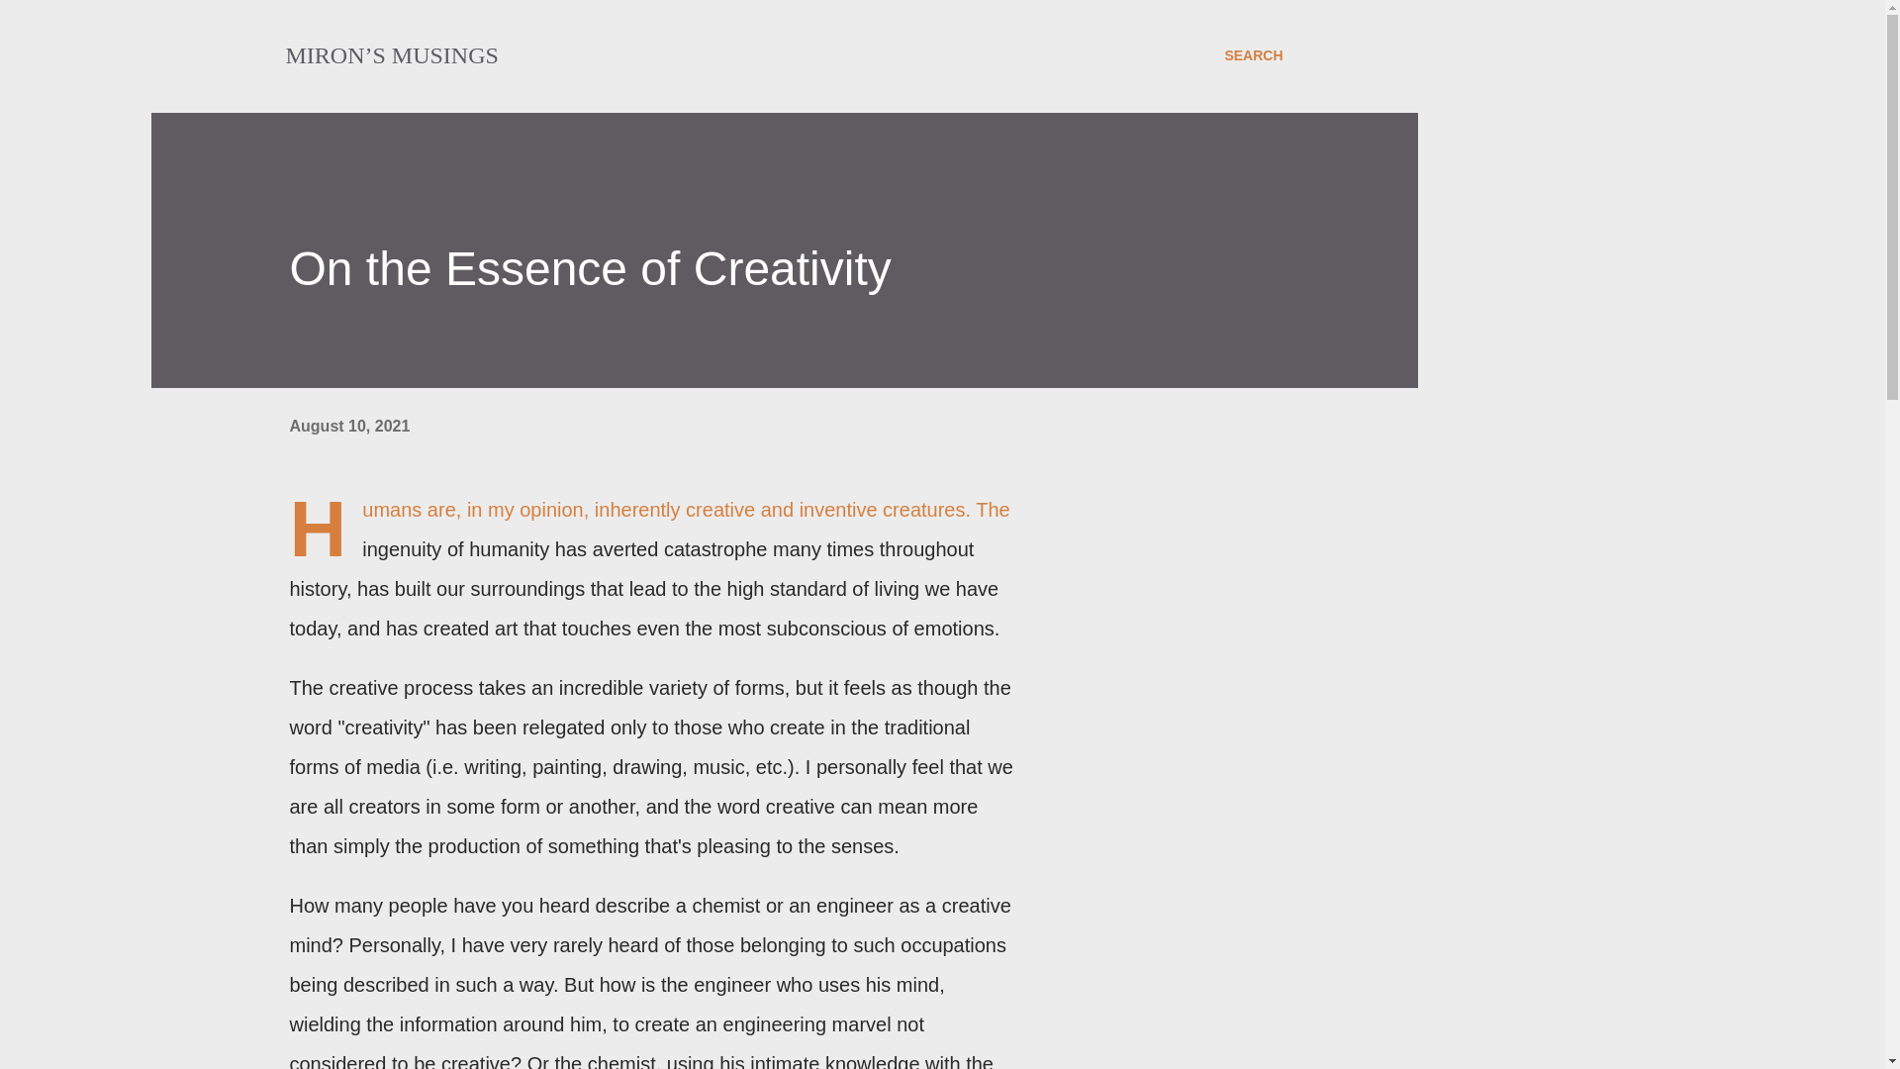 This screenshot has height=1069, width=1900. I want to click on permanent link, so click(348, 426).